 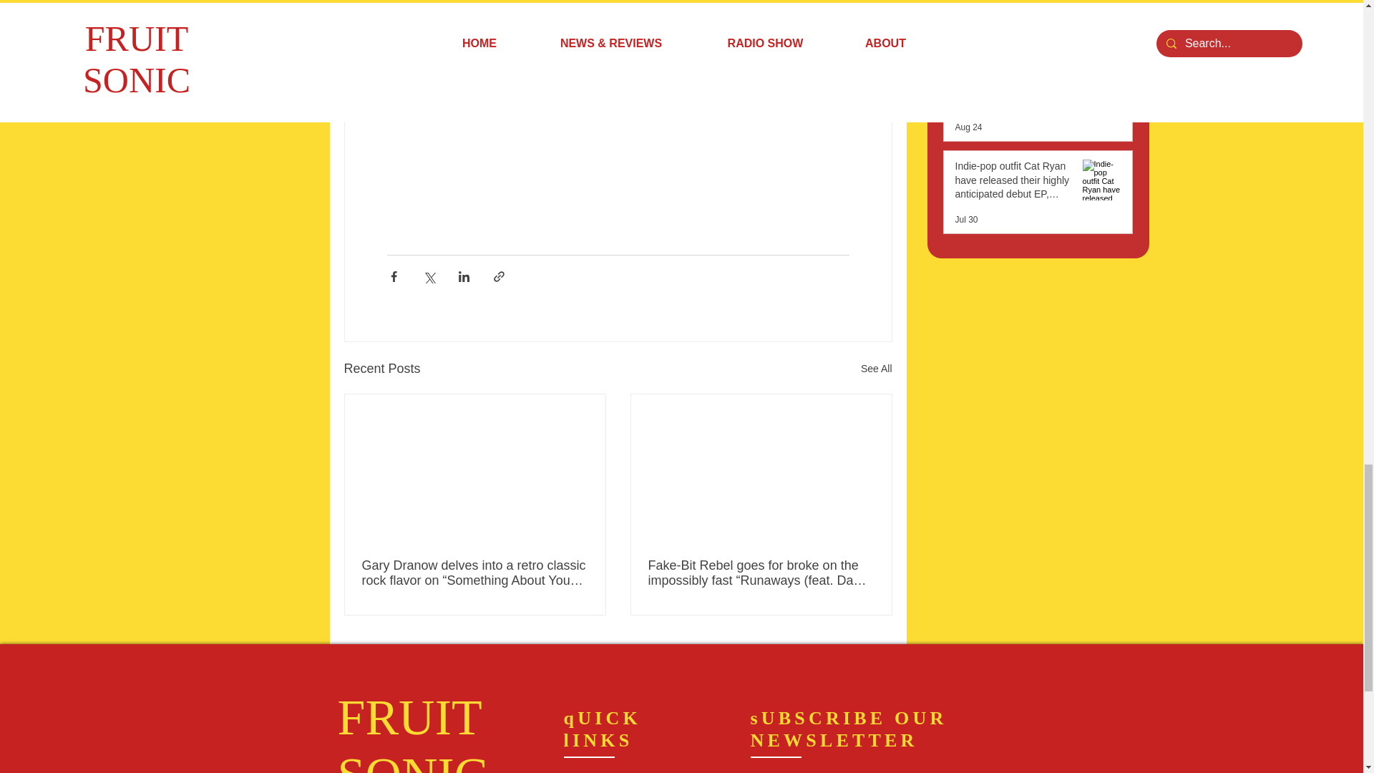 I want to click on qUICK lINKS, so click(x=603, y=729).